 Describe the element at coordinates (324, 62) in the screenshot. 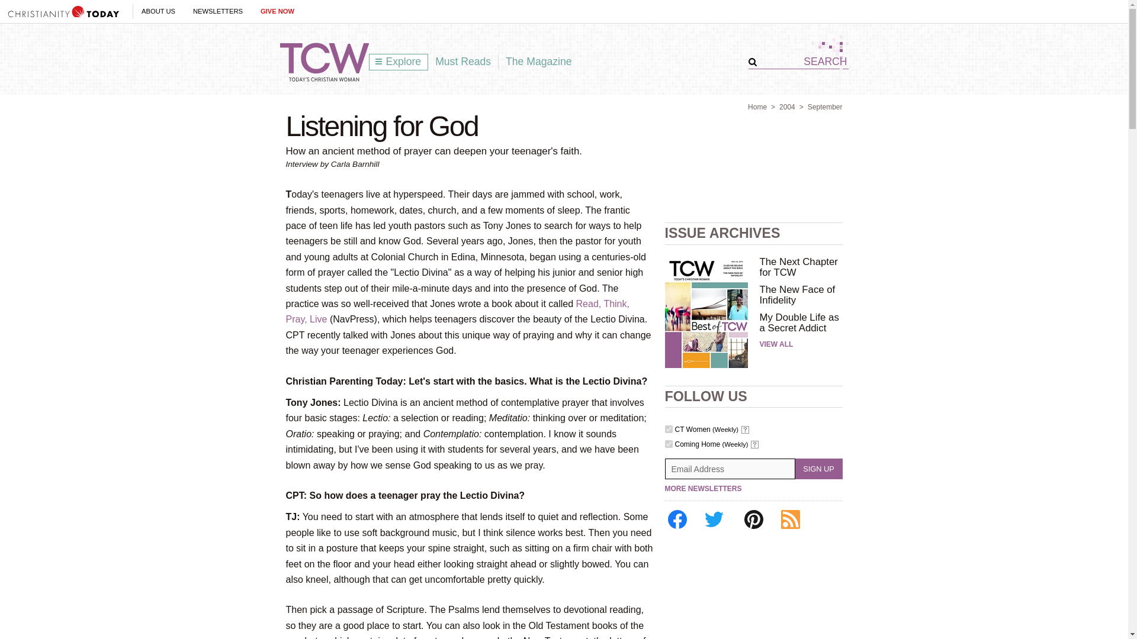

I see `Today's Christian Woman` at that location.